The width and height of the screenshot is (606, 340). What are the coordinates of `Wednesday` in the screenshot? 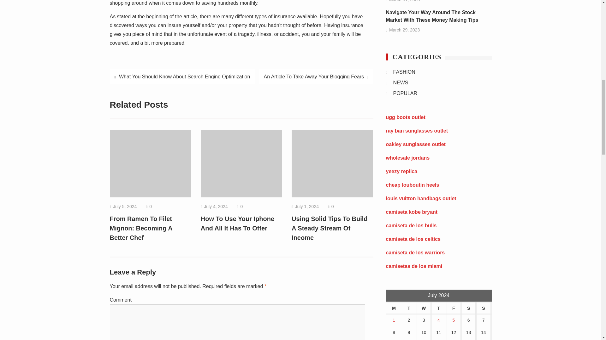 It's located at (424, 309).